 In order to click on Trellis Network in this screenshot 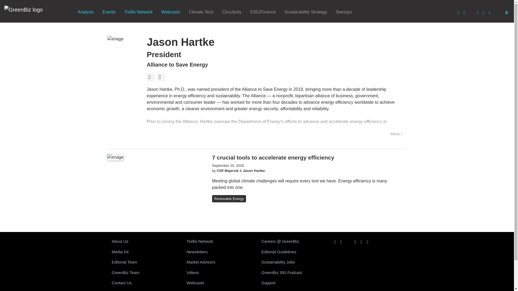, I will do `click(138, 12)`.